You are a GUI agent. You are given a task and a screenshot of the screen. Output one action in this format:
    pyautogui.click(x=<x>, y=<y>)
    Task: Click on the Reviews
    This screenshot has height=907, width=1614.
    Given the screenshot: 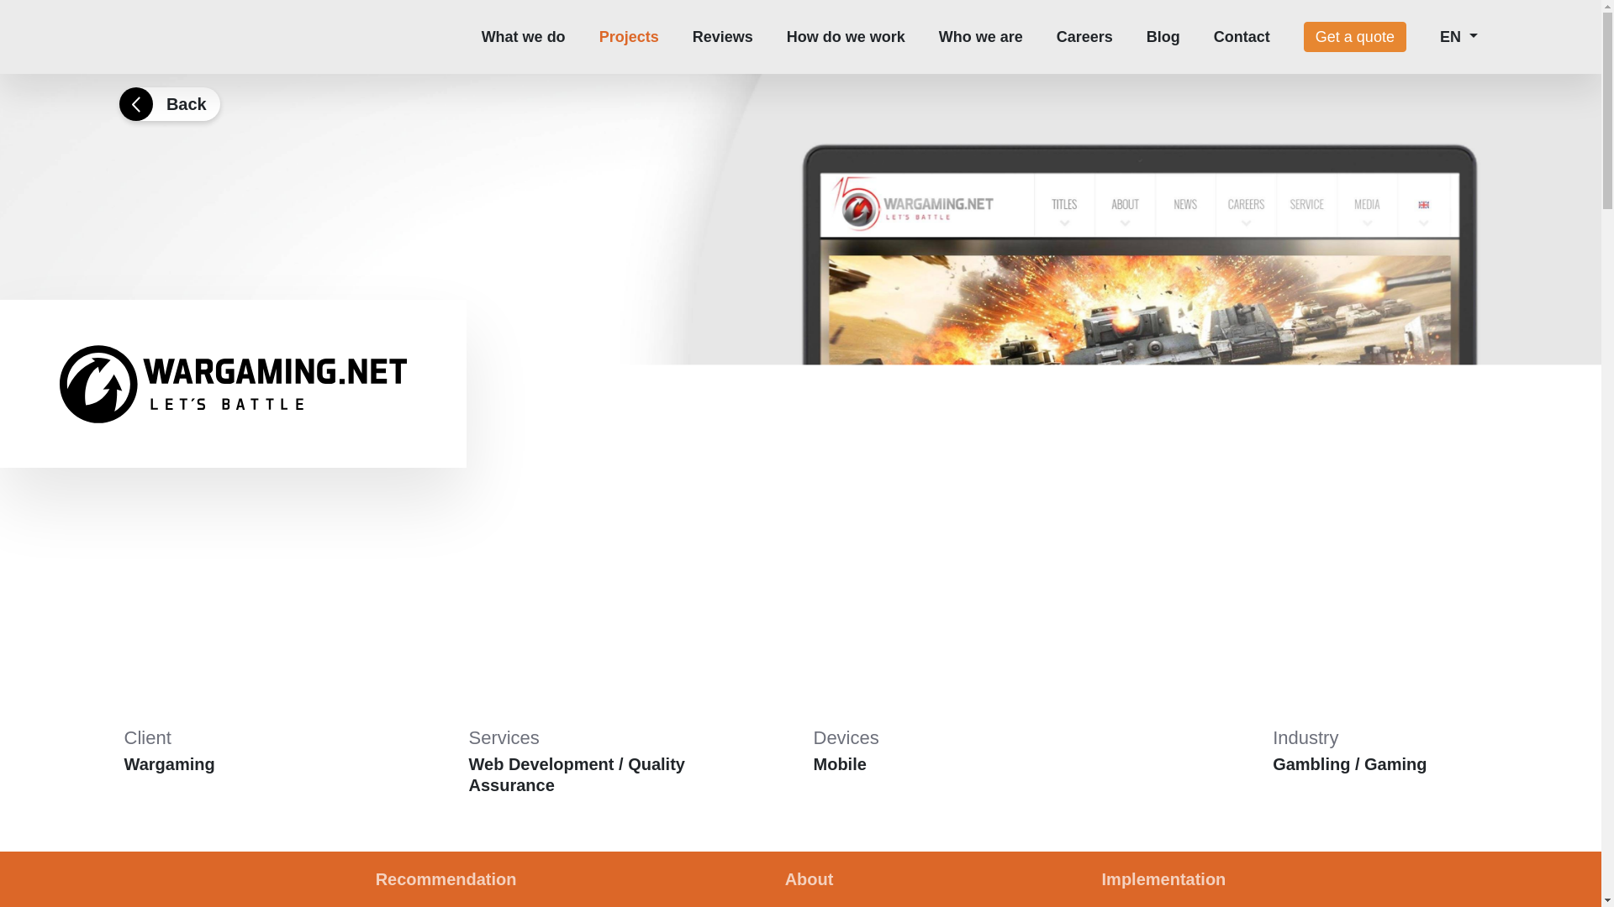 What is the action you would take?
    pyautogui.click(x=723, y=37)
    